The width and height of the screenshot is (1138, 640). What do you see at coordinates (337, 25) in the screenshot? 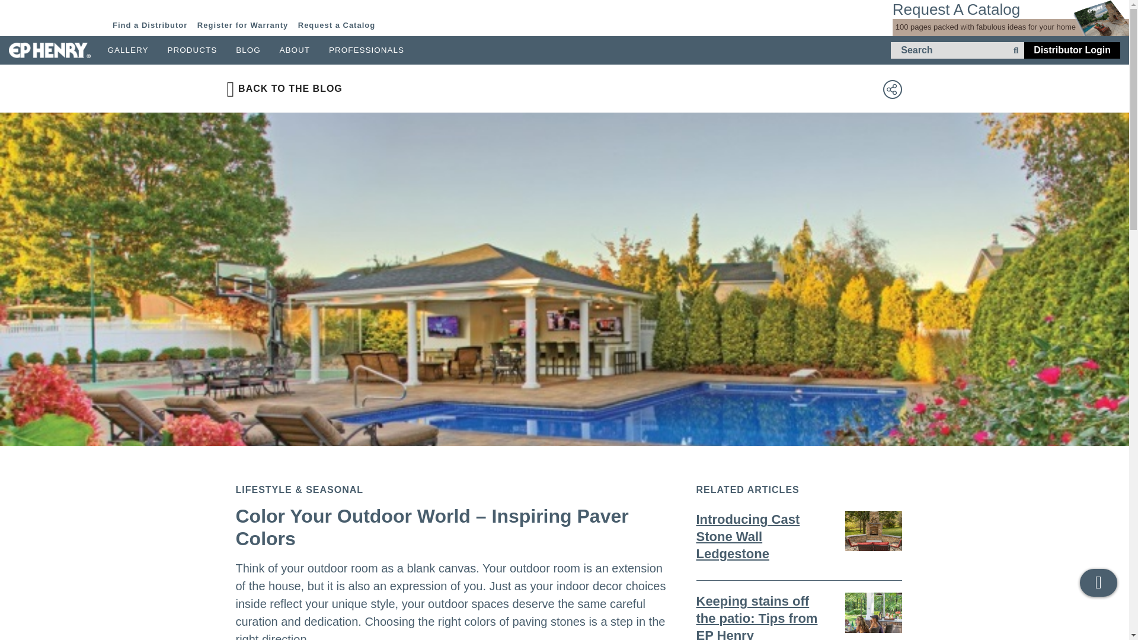
I see `Request a Catalog` at bounding box center [337, 25].